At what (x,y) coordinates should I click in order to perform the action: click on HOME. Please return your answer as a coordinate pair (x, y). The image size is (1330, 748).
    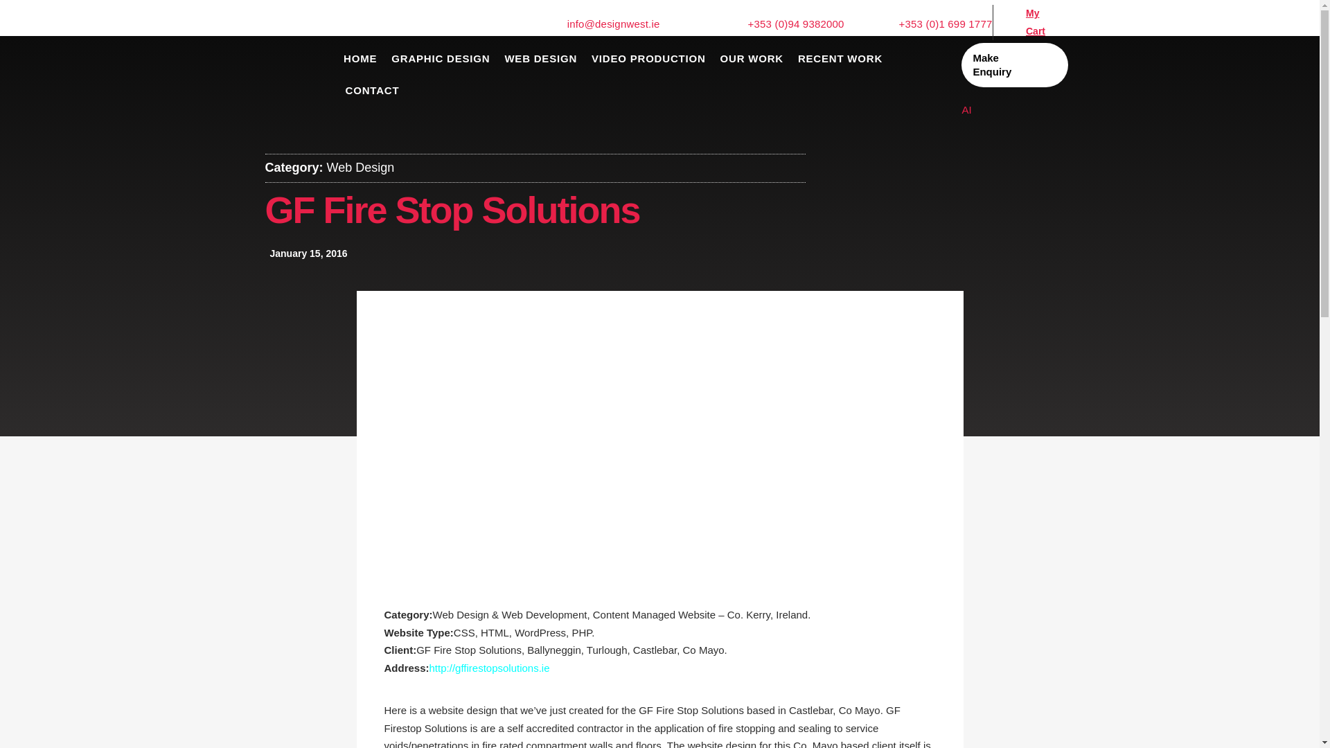
    Looking at the image, I should click on (360, 58).